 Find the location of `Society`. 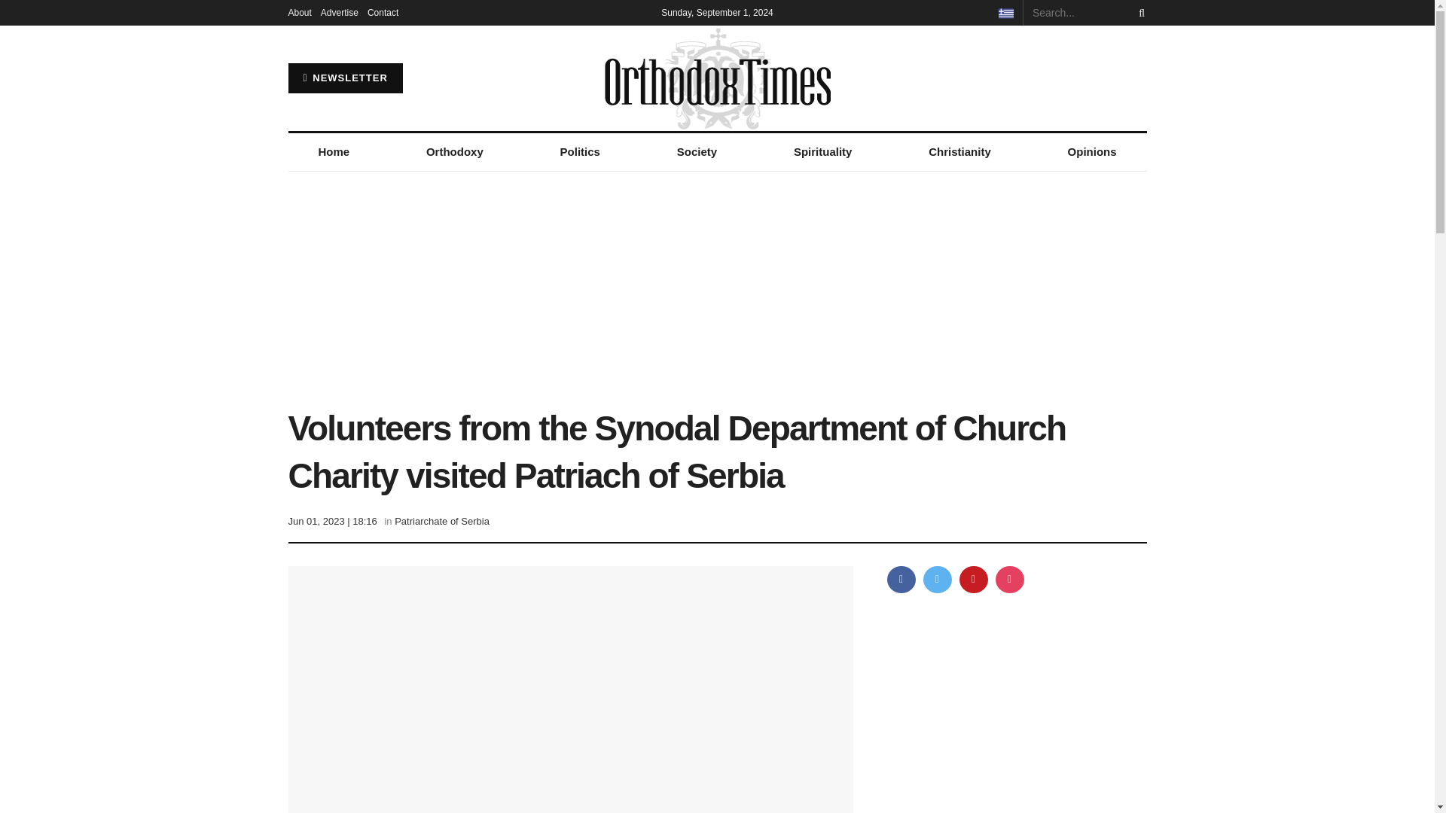

Society is located at coordinates (697, 152).